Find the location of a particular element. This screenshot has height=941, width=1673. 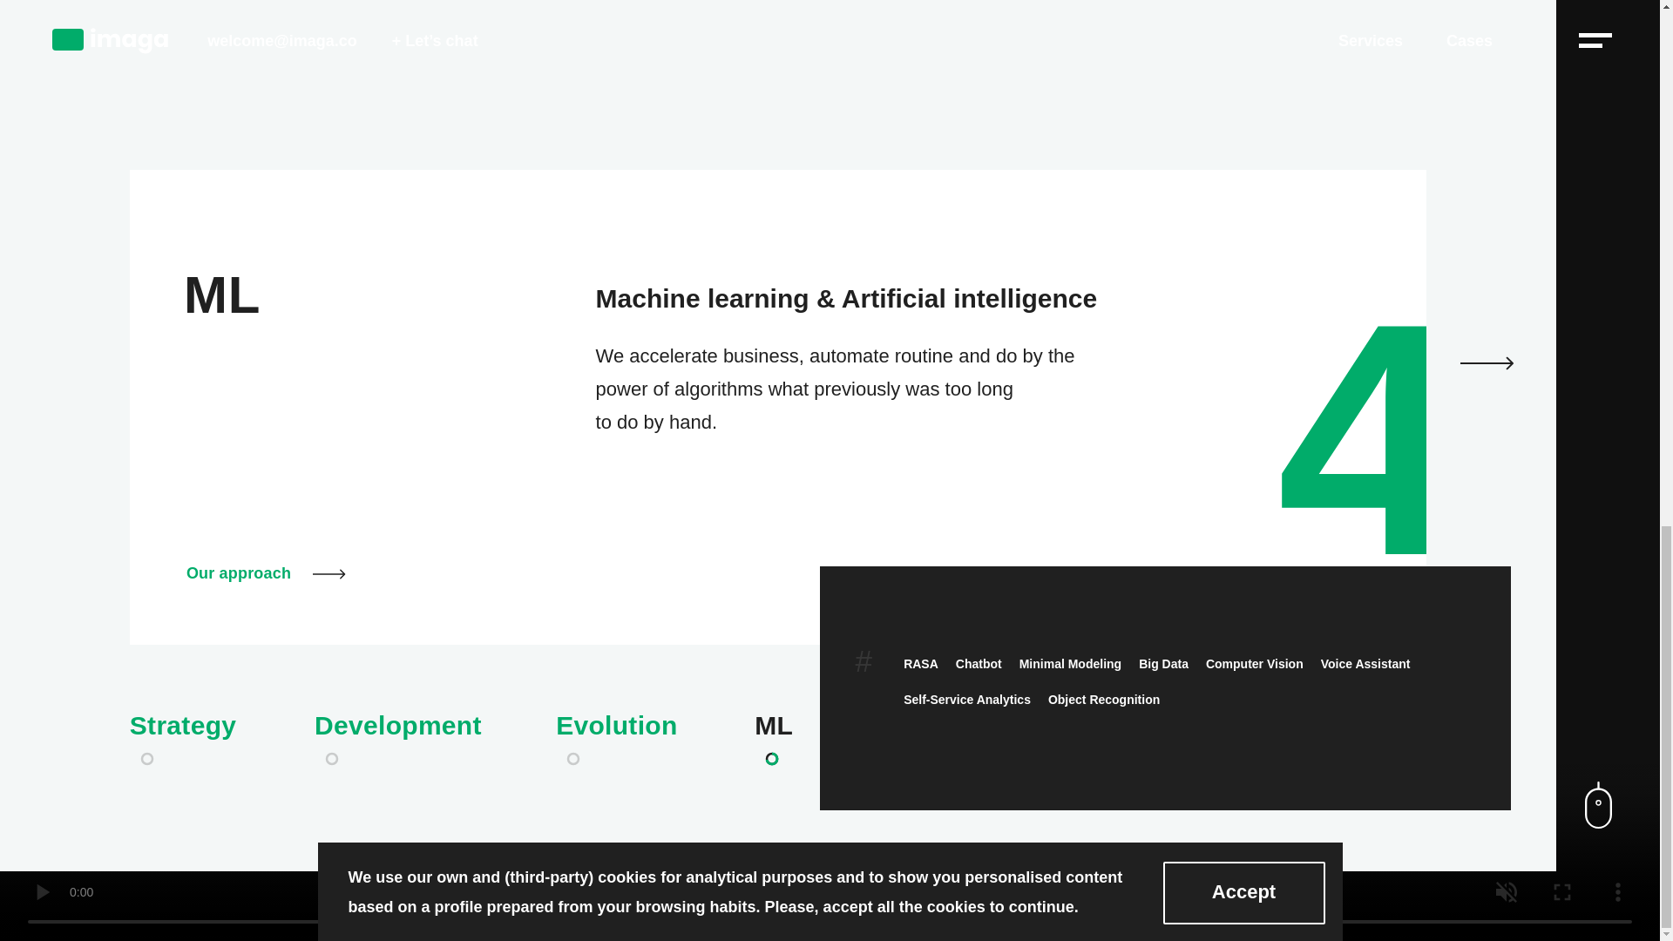

Evolution is located at coordinates (627, 741).